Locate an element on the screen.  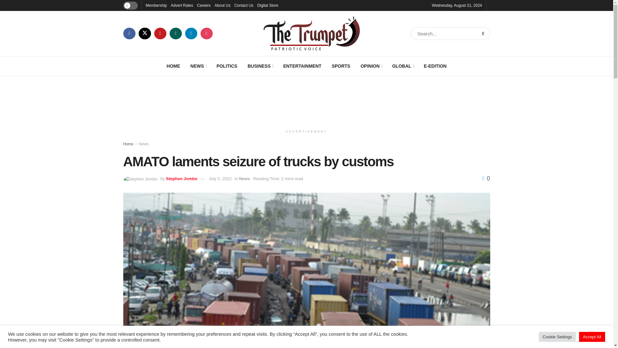
Advertisement is located at coordinates (307, 100).